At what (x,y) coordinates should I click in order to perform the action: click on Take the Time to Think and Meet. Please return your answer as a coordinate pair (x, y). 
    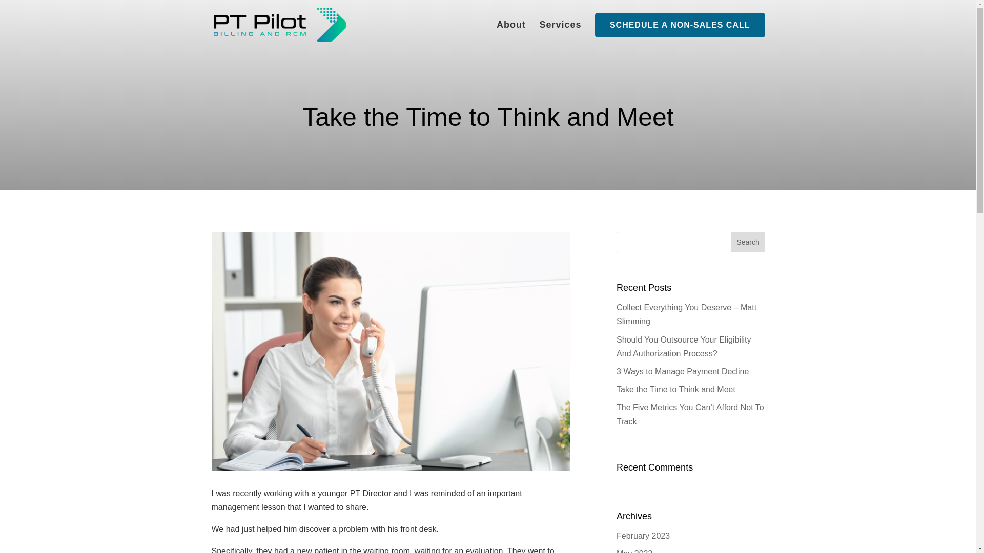
    Looking at the image, I should click on (675, 389).